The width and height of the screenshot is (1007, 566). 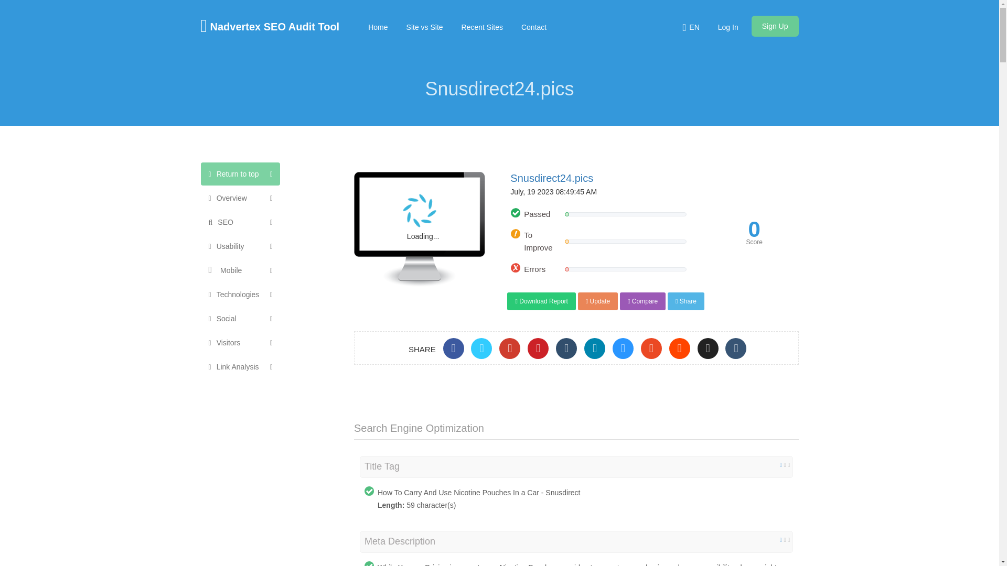 What do you see at coordinates (240, 222) in the screenshot?
I see `SEO` at bounding box center [240, 222].